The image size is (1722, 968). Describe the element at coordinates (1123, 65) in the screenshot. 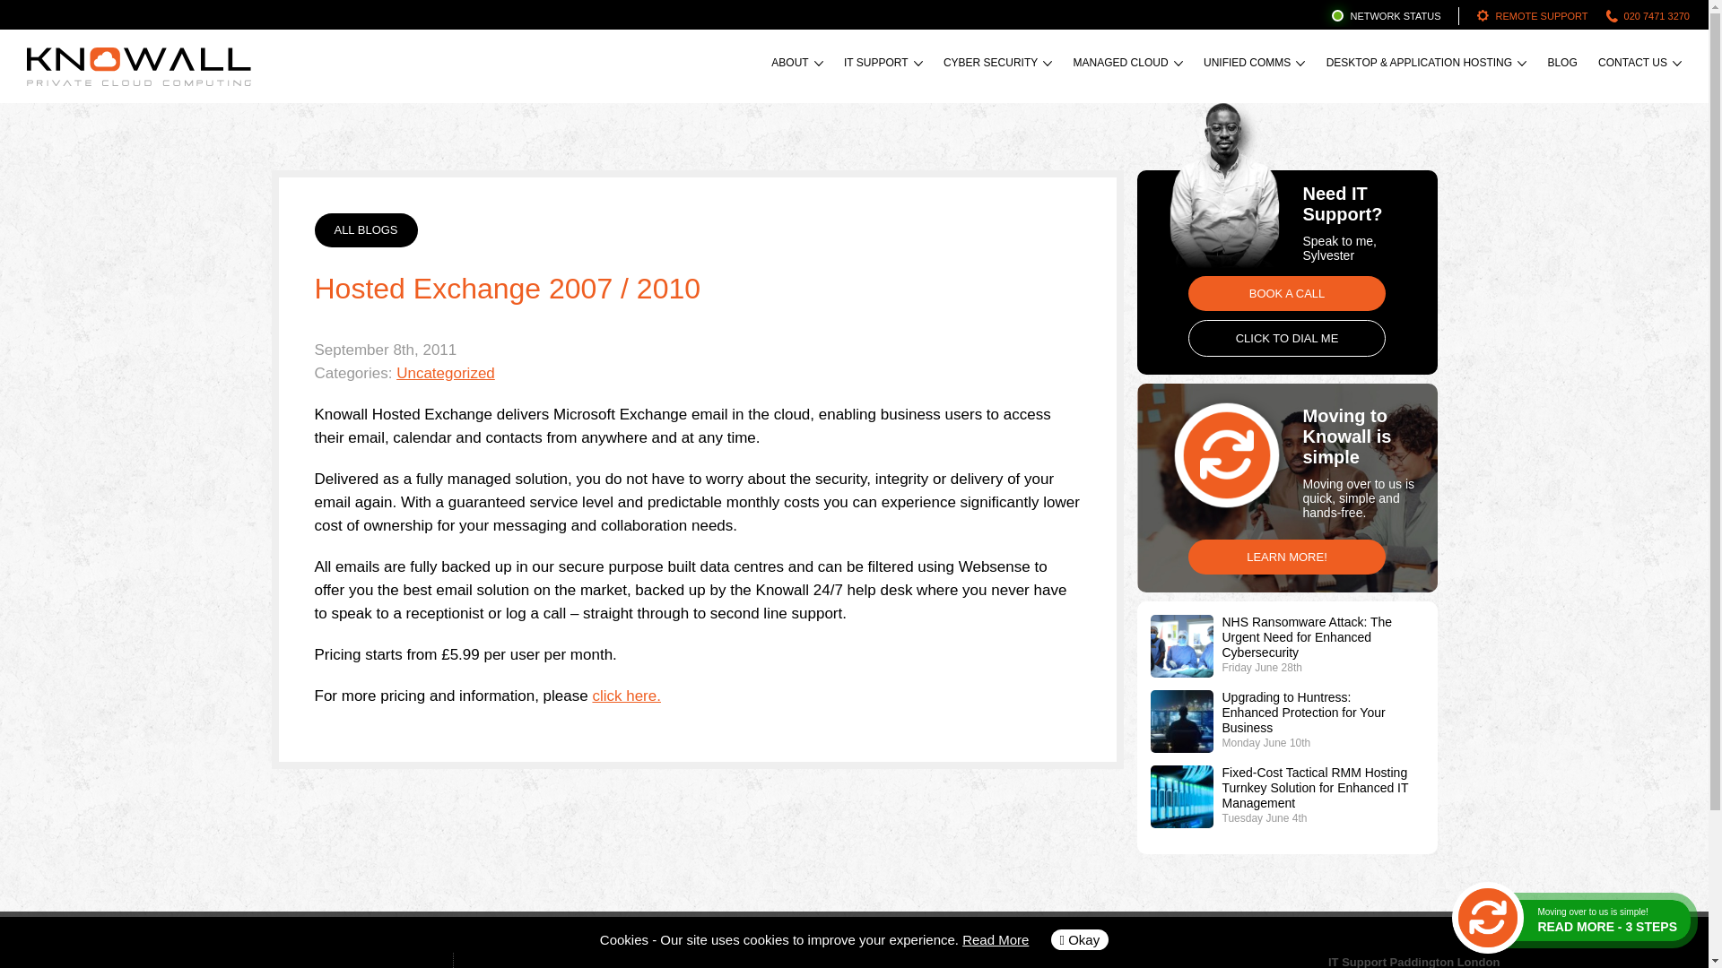

I see `MANAGED CLOUD` at that location.